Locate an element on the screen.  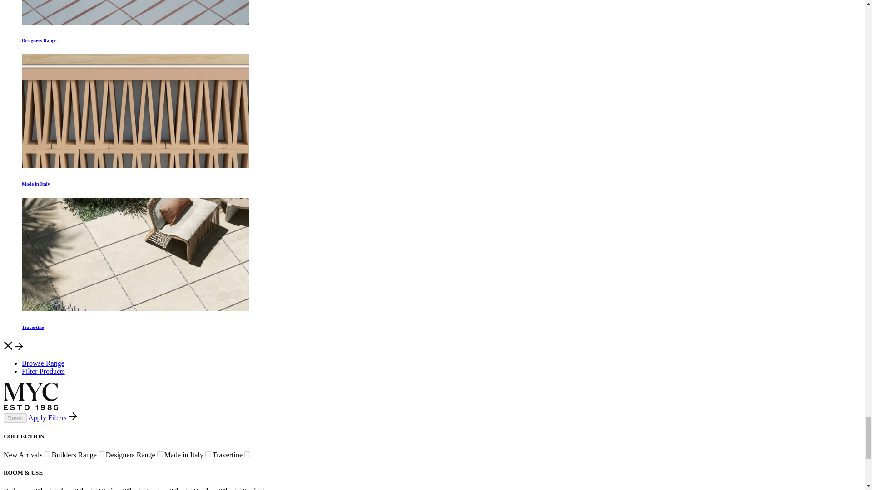
148 is located at coordinates (208, 454).